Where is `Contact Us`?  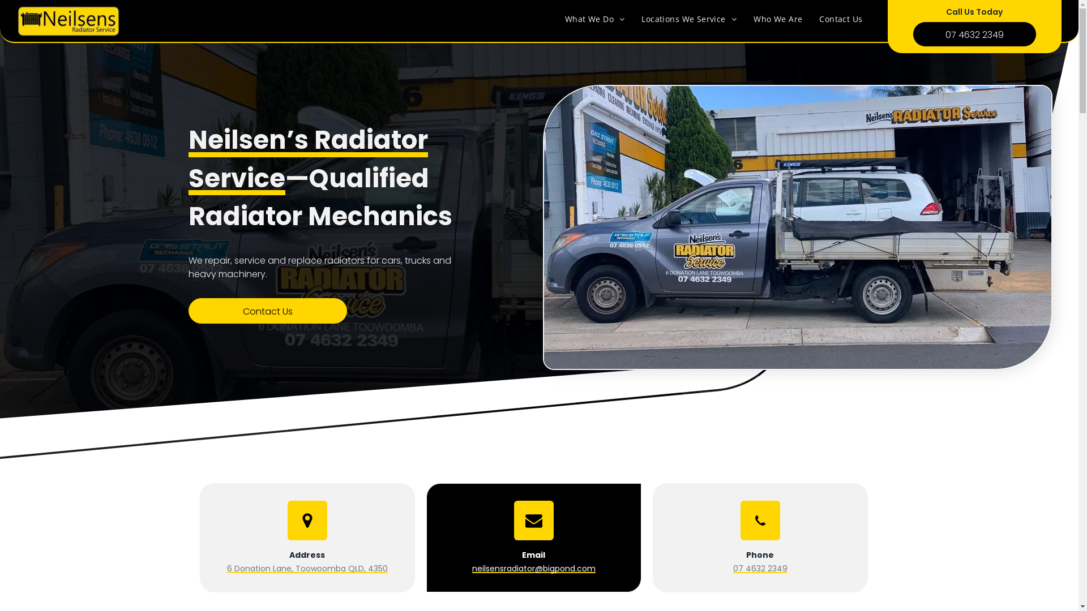 Contact Us is located at coordinates (267, 311).